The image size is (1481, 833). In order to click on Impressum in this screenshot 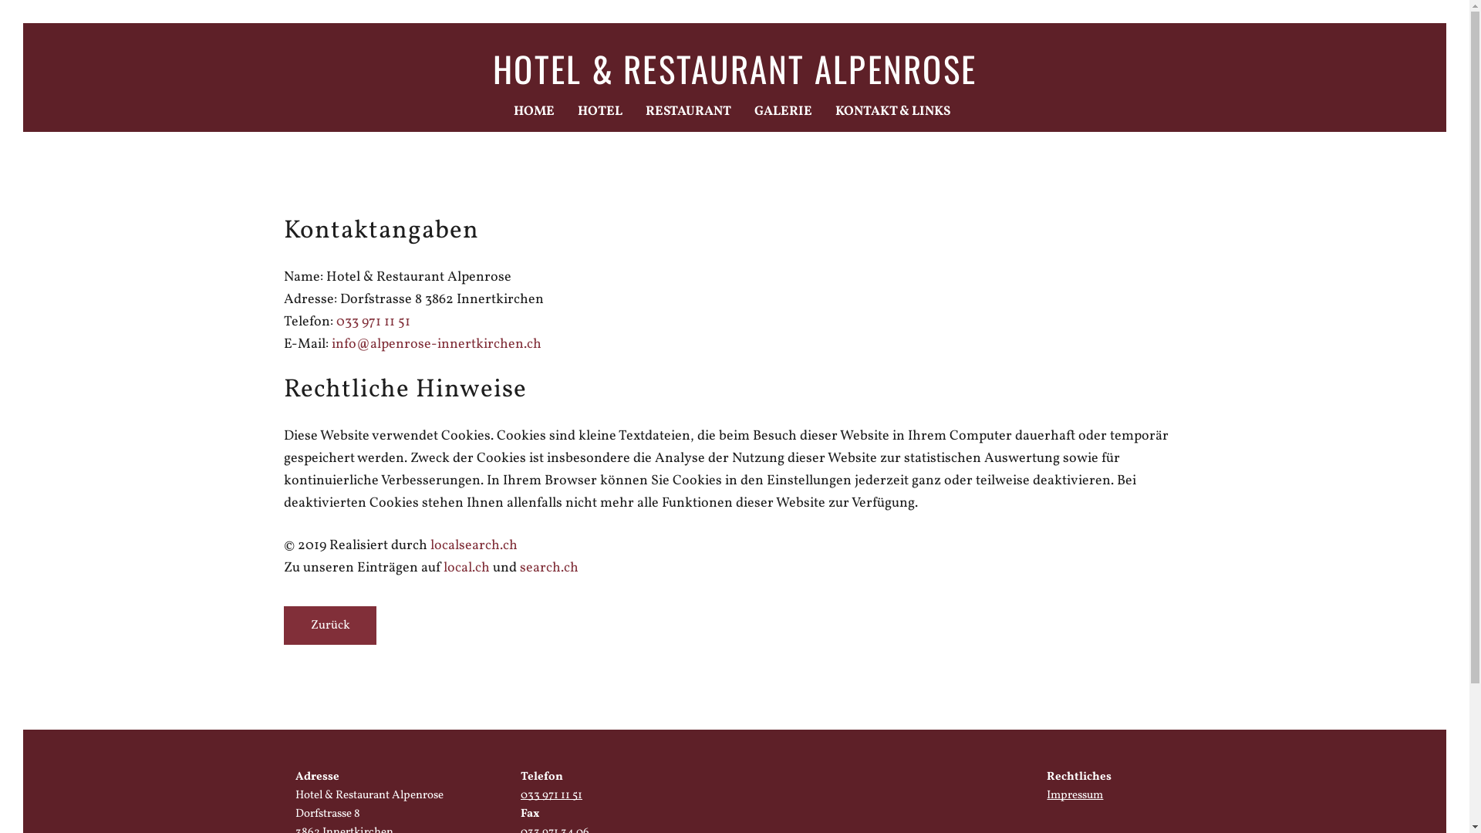, I will do `click(1075, 796)`.